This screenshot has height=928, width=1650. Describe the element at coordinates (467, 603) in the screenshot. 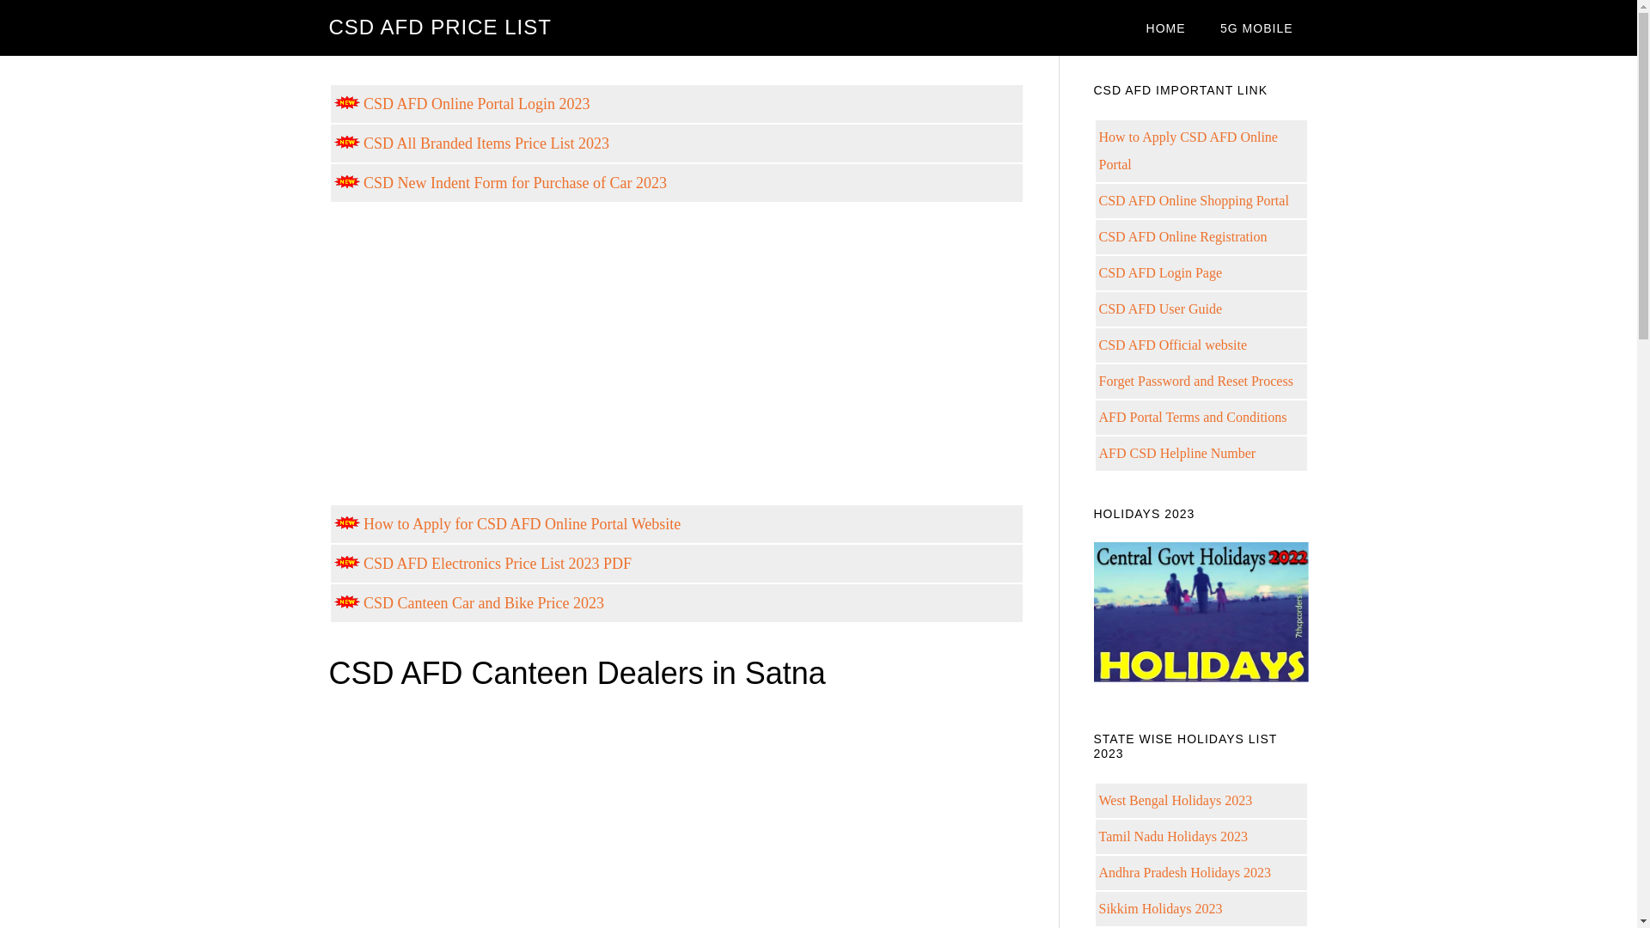

I see `CSD Canteen Car and Bike Price 2023` at that location.